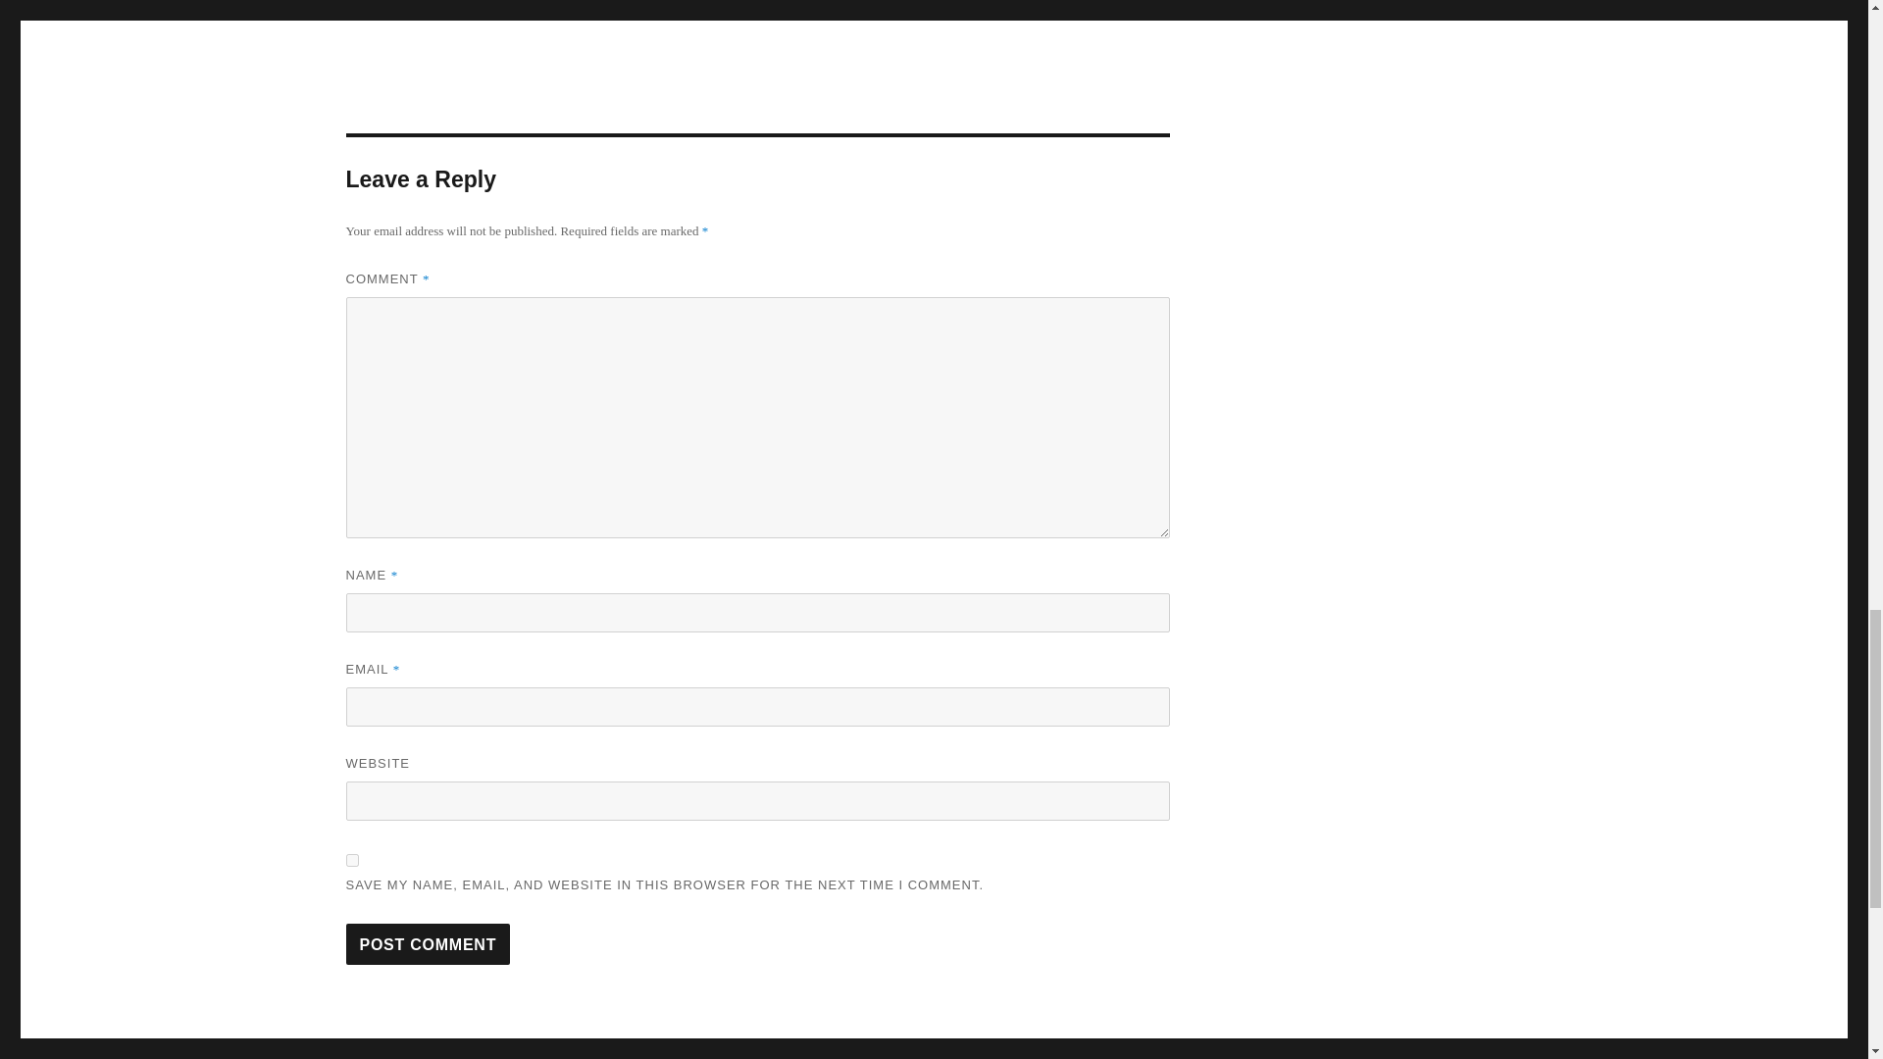 The image size is (1883, 1059). I want to click on Post Comment, so click(428, 943).